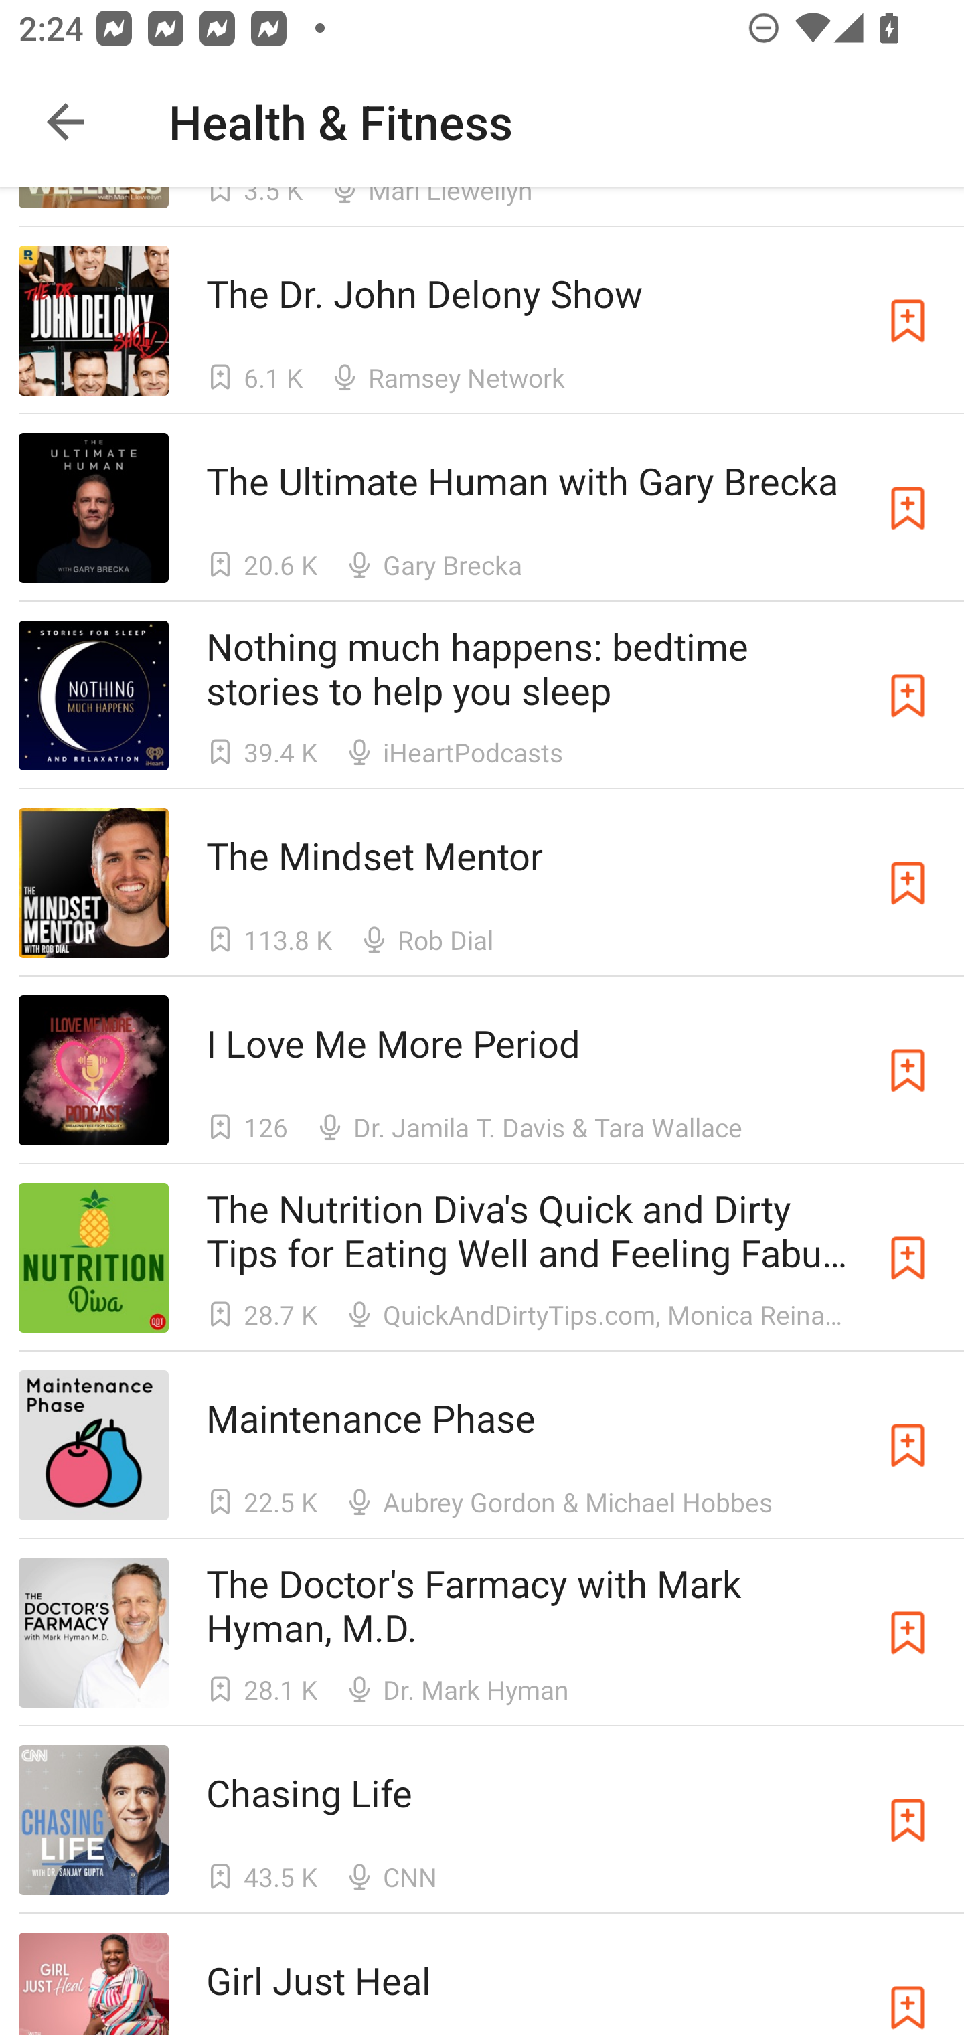 The height and width of the screenshot is (2035, 964). I want to click on Subscribe, so click(908, 1070).